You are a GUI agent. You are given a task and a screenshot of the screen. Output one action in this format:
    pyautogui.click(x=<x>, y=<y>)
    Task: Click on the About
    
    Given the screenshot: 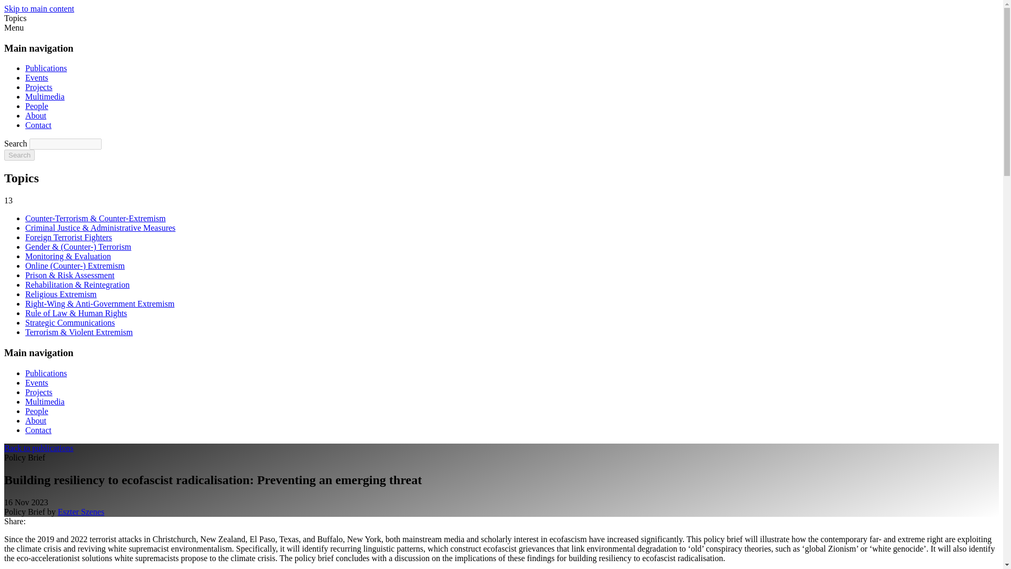 What is the action you would take?
    pyautogui.click(x=36, y=420)
    